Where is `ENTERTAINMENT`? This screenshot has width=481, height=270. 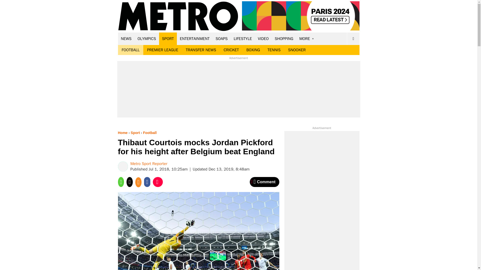 ENTERTAINMENT is located at coordinates (195, 38).